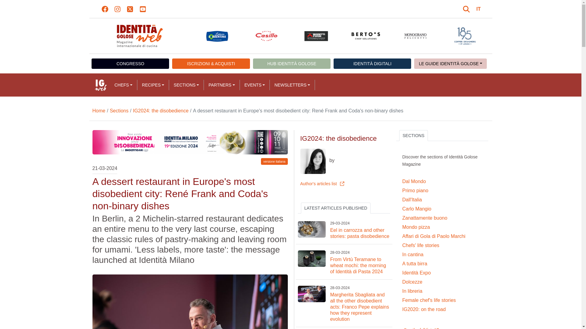 Image resolution: width=586 pixels, height=329 pixels. Describe the element at coordinates (105, 9) in the screenshot. I see `Facebook` at that location.